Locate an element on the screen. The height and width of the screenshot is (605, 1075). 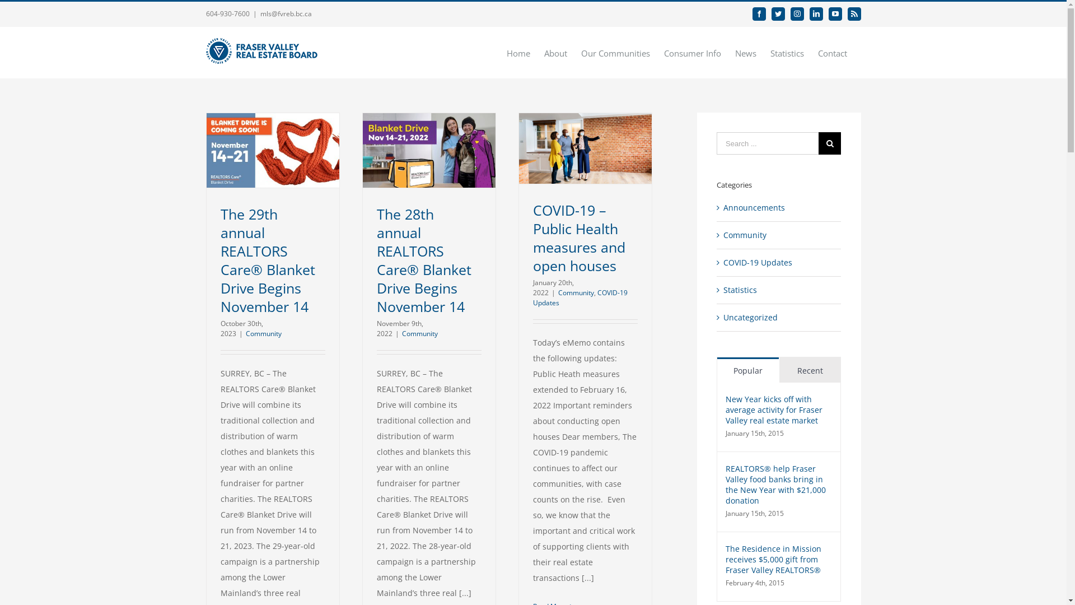
Recent is located at coordinates (810, 370).